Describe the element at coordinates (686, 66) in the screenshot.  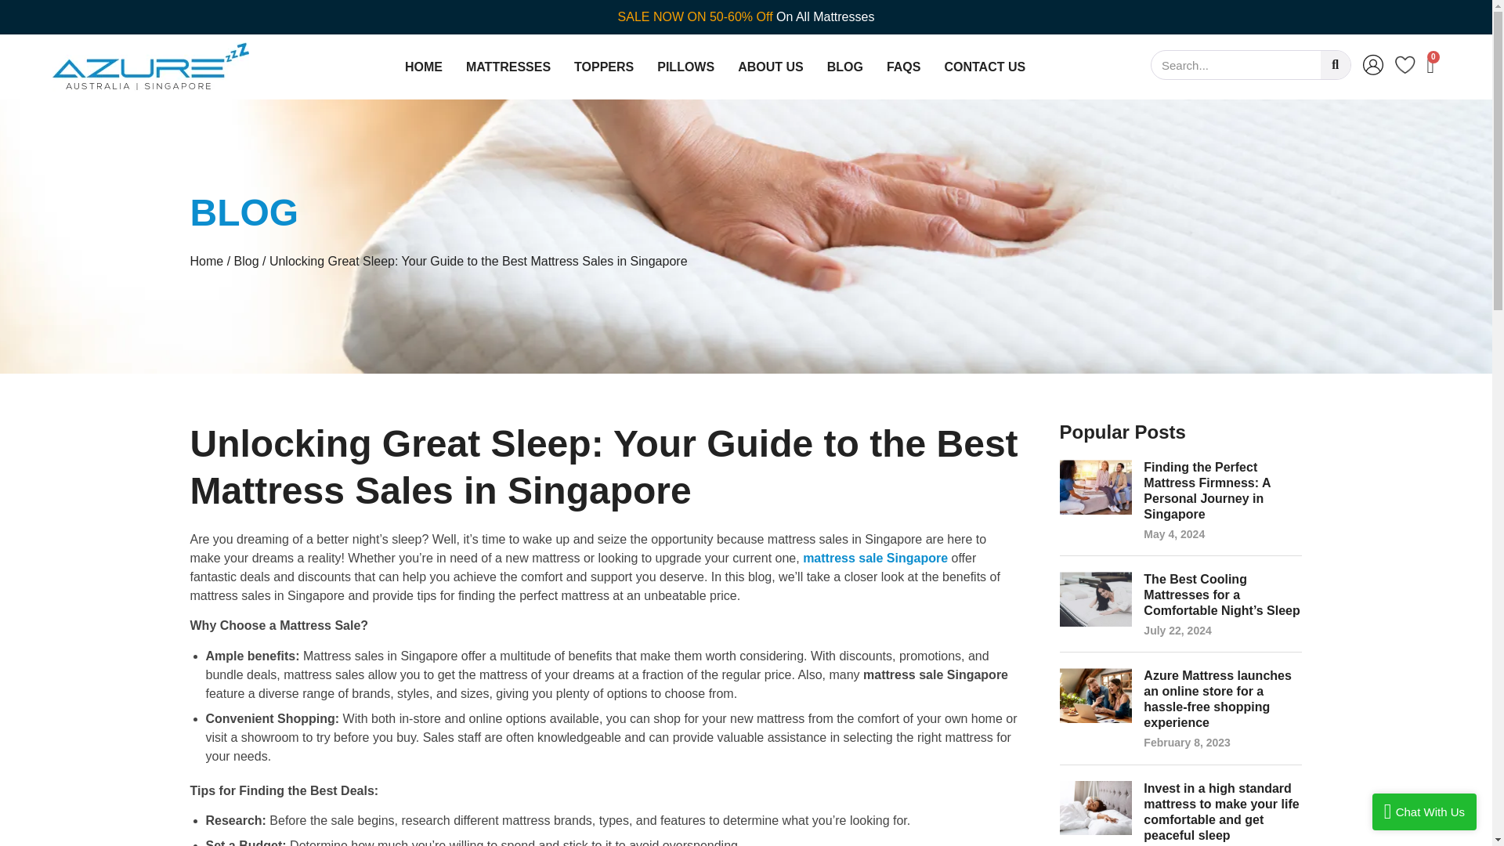
I see `PILLOWS` at that location.